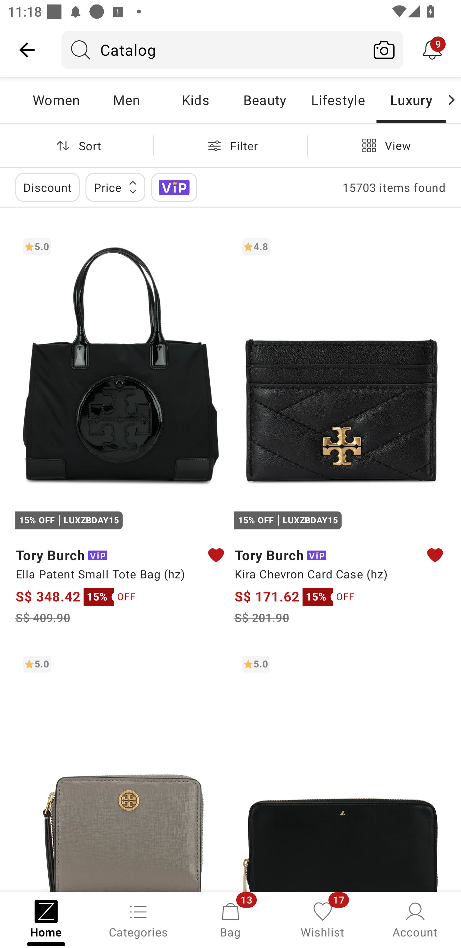 This screenshot has height=948, width=461. I want to click on Filter, so click(230, 145).